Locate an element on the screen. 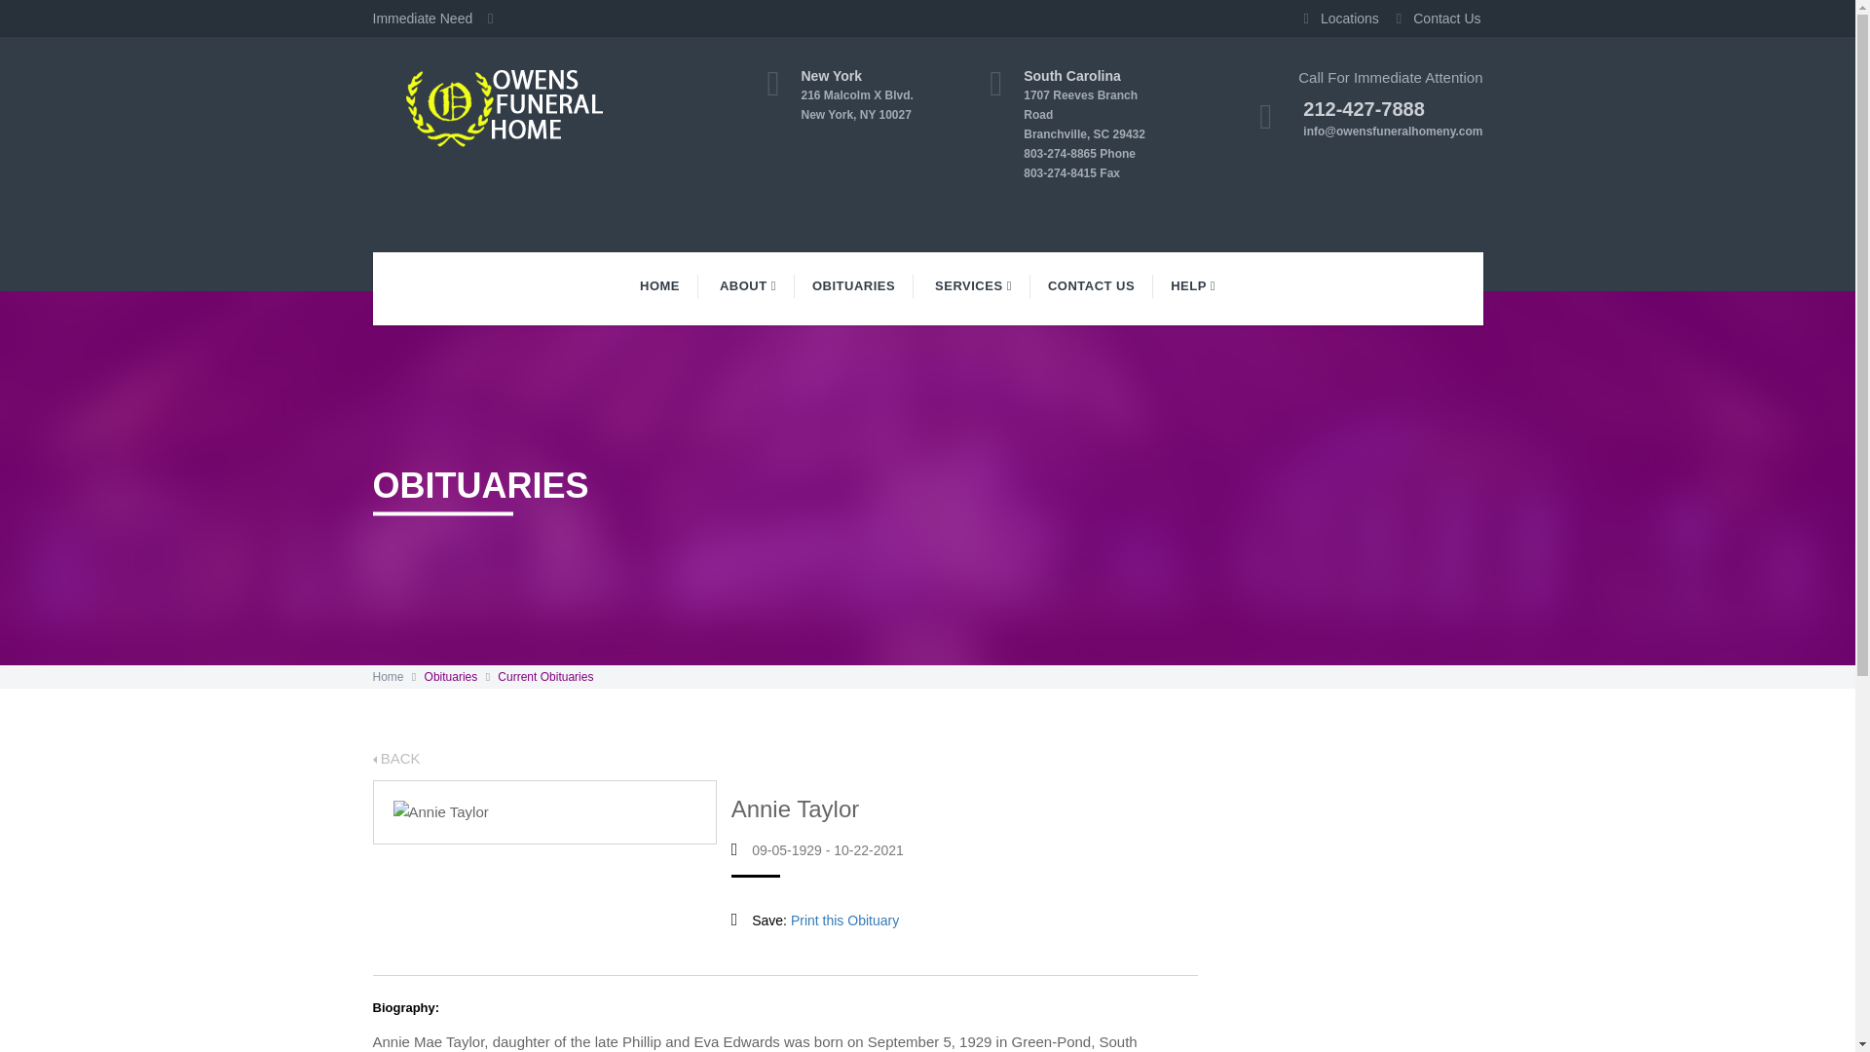 The width and height of the screenshot is (1870, 1052). CONTACT US is located at coordinates (1091, 285).